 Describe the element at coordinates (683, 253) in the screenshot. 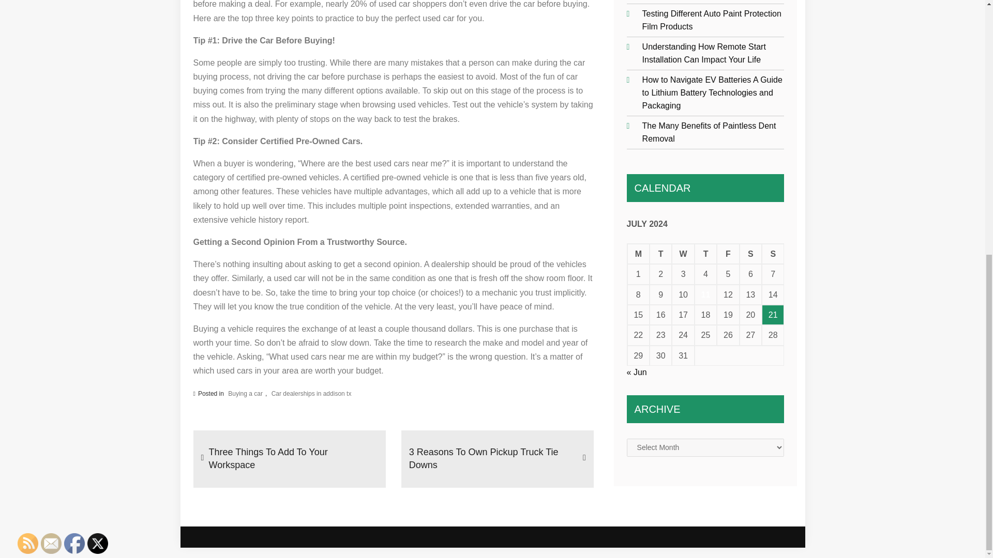

I see `Wednesday` at that location.